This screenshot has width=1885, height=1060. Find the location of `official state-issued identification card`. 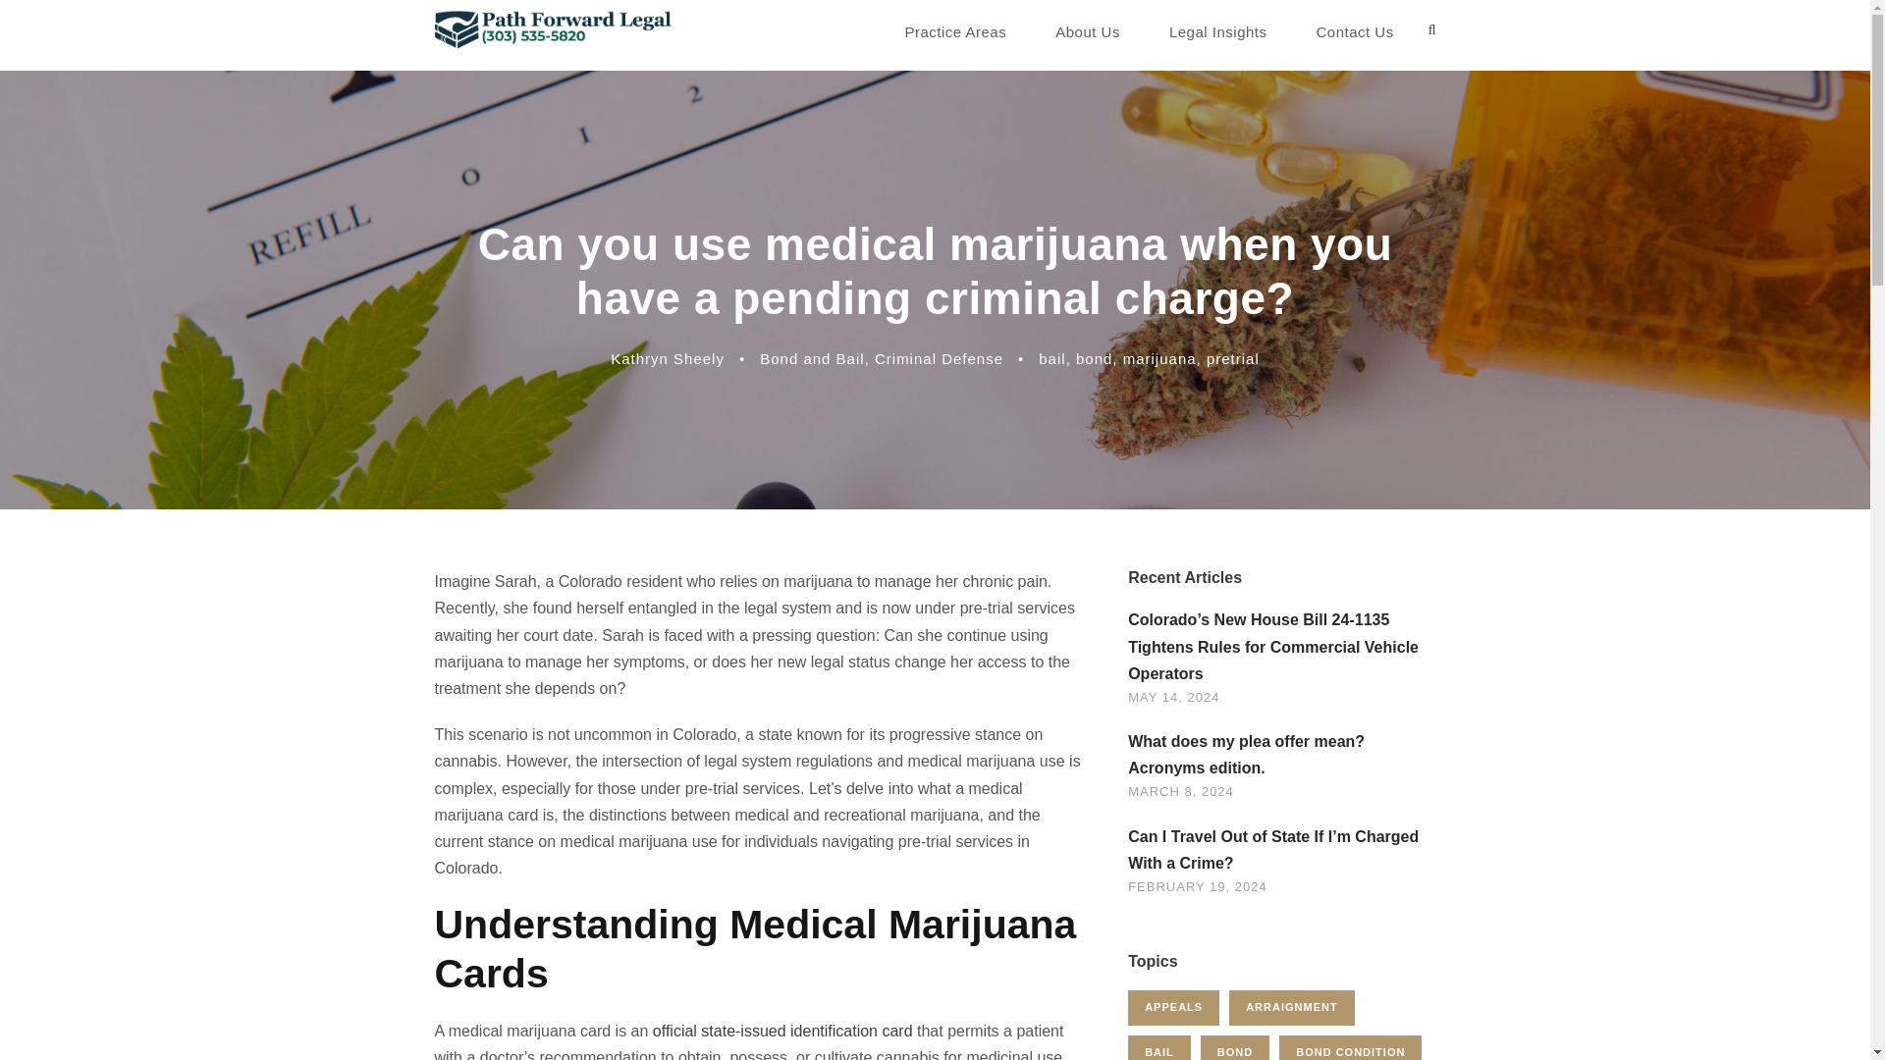

official state-issued identification card is located at coordinates (781, 1031).